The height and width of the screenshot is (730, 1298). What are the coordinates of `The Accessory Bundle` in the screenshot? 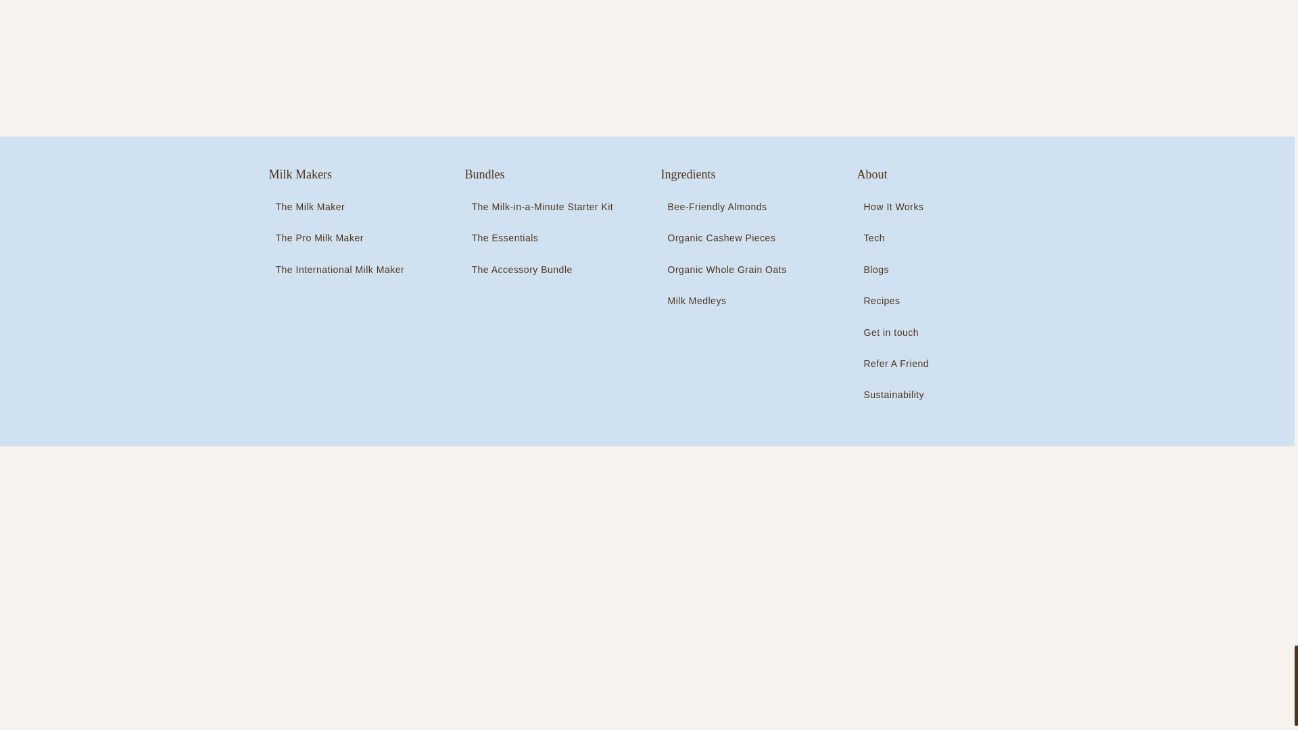 It's located at (542, 269).